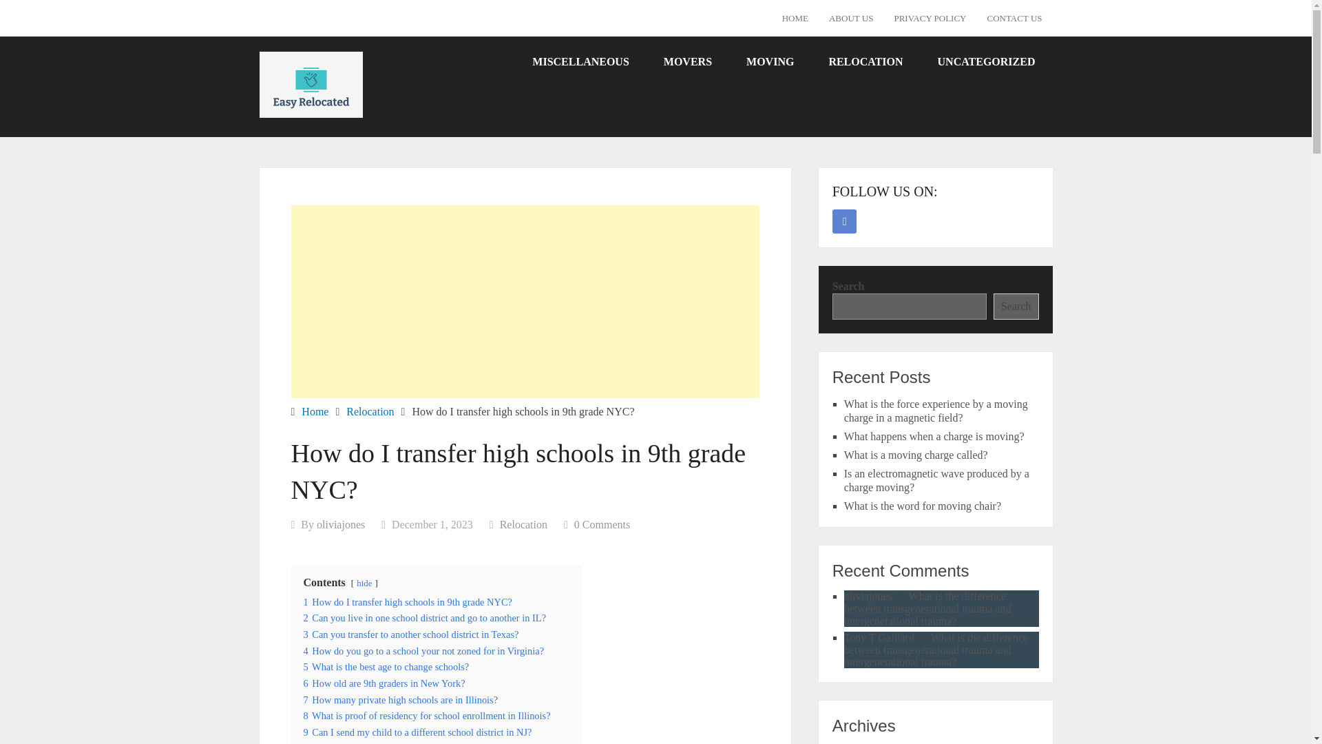 This screenshot has width=1322, height=744. What do you see at coordinates (687, 61) in the screenshot?
I see `MOVERS` at bounding box center [687, 61].